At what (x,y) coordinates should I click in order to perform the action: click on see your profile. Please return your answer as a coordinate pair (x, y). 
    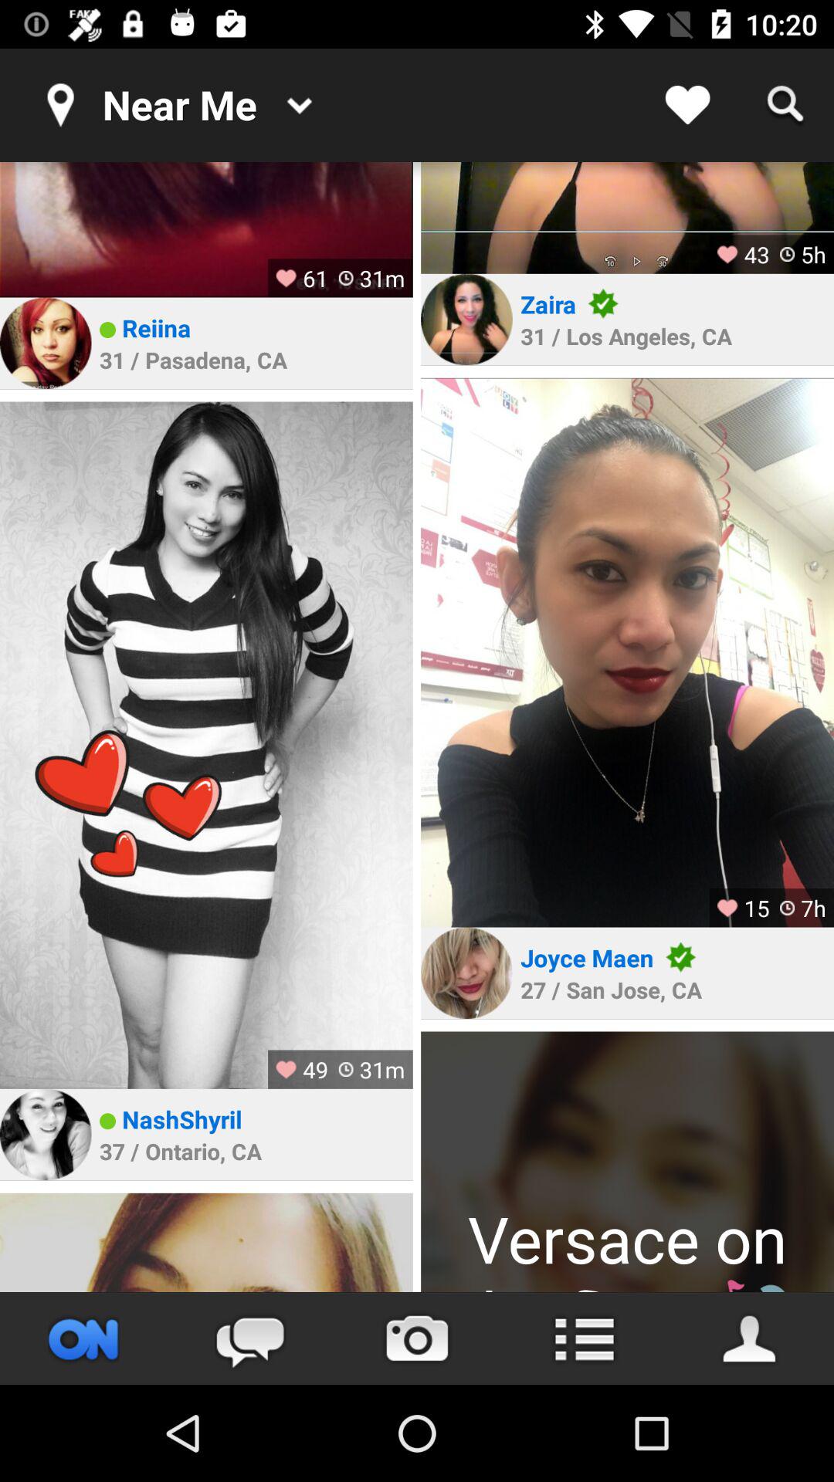
    Looking at the image, I should click on (751, 1338).